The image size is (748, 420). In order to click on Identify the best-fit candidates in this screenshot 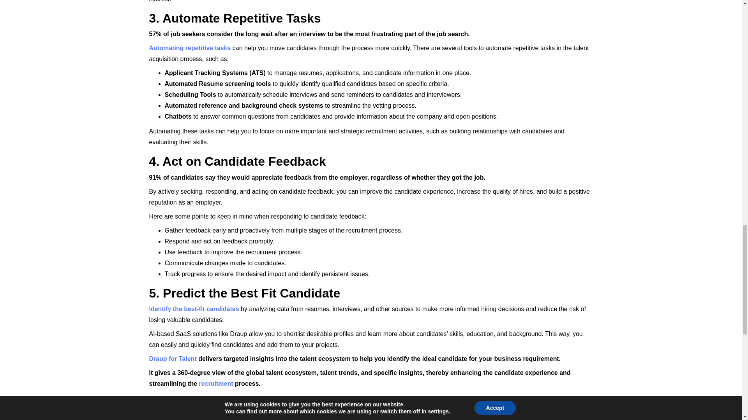, I will do `click(194, 309)`.